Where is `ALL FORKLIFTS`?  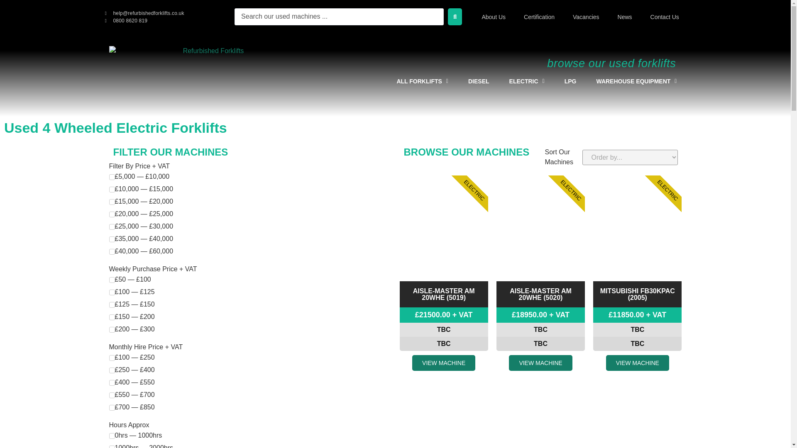
ALL FORKLIFTS is located at coordinates (423, 81).